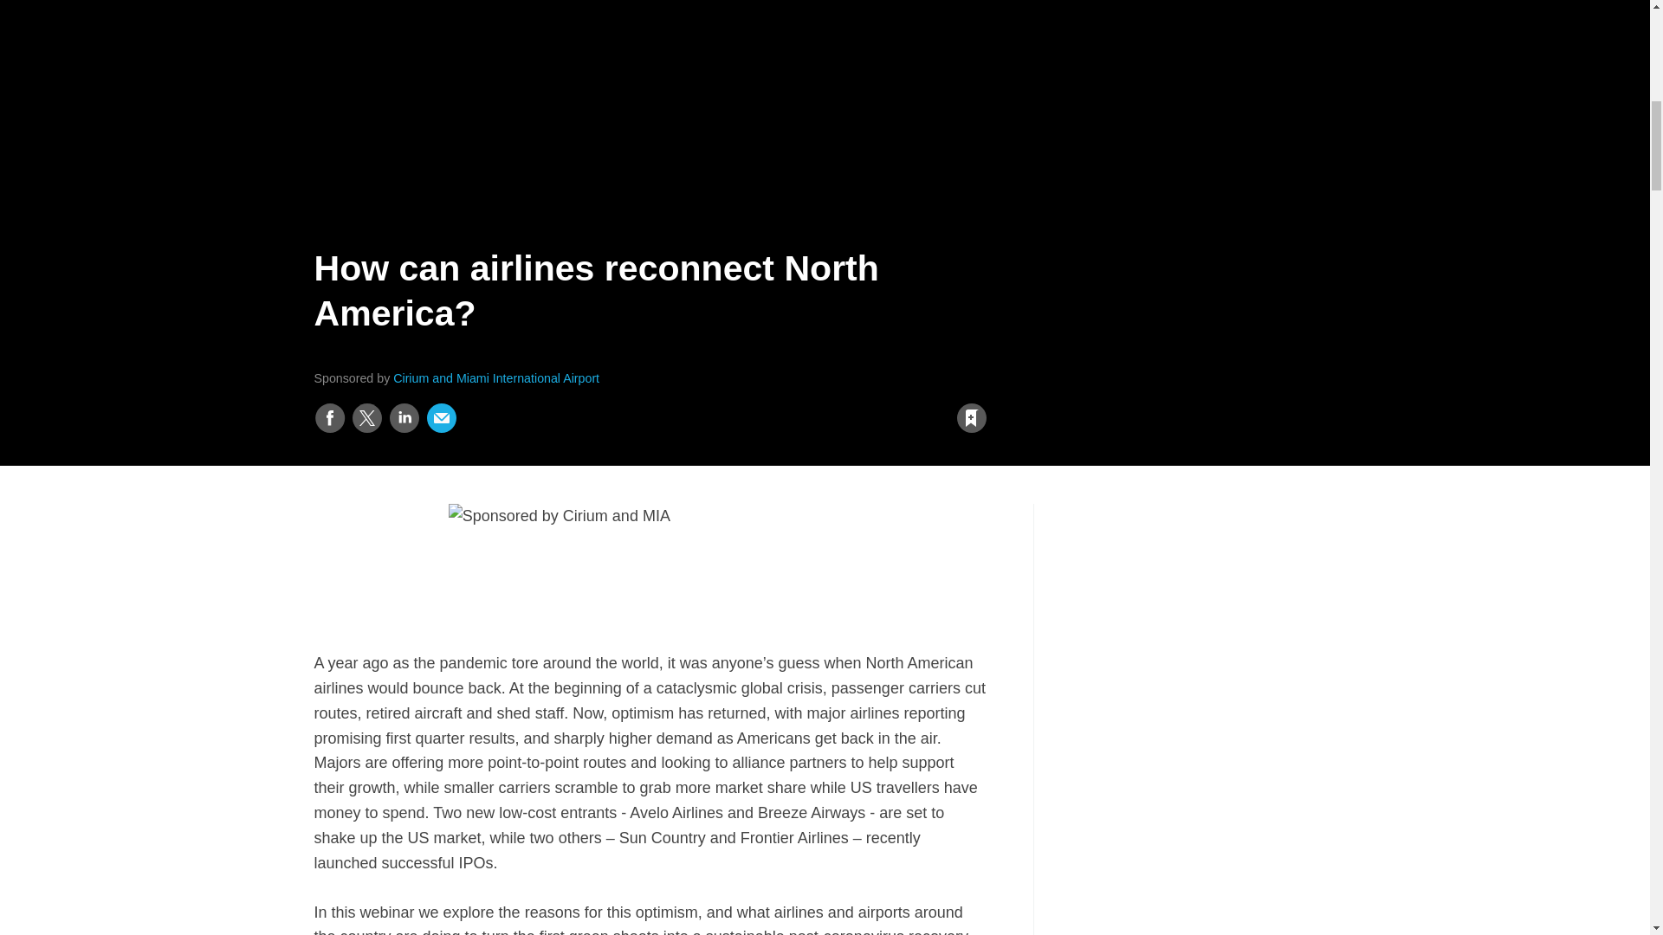  I want to click on Share this on Facebook, so click(329, 418).